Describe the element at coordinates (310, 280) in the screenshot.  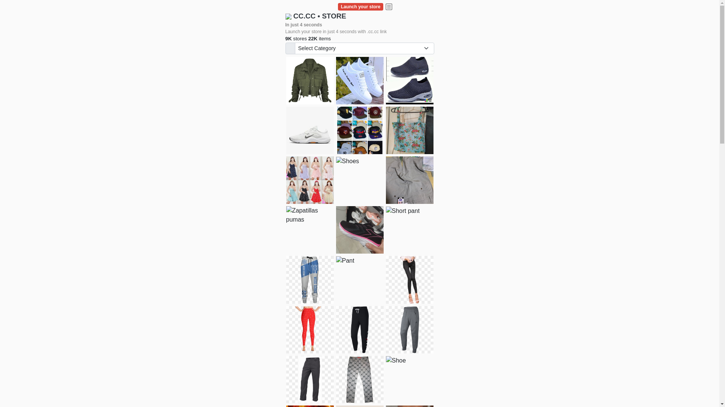
I see `Pant` at that location.